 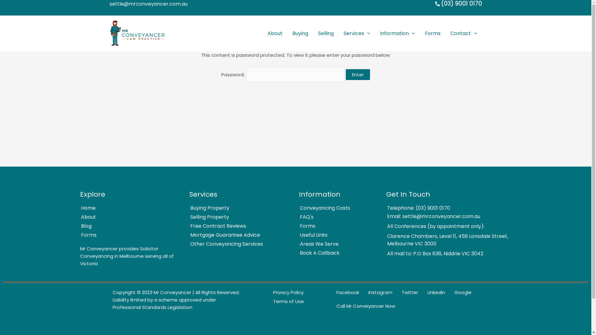 What do you see at coordinates (464, 33) in the screenshot?
I see `Contact` at bounding box center [464, 33].